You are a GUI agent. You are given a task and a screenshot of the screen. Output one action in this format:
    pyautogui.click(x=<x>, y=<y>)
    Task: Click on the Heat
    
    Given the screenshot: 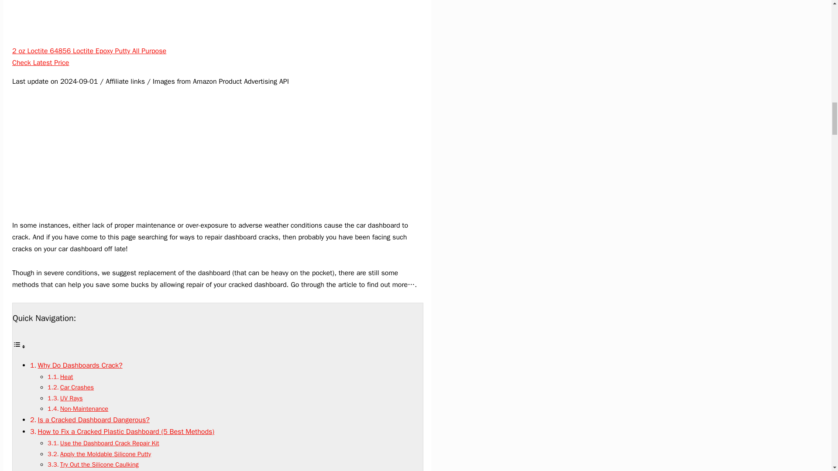 What is the action you would take?
    pyautogui.click(x=67, y=377)
    